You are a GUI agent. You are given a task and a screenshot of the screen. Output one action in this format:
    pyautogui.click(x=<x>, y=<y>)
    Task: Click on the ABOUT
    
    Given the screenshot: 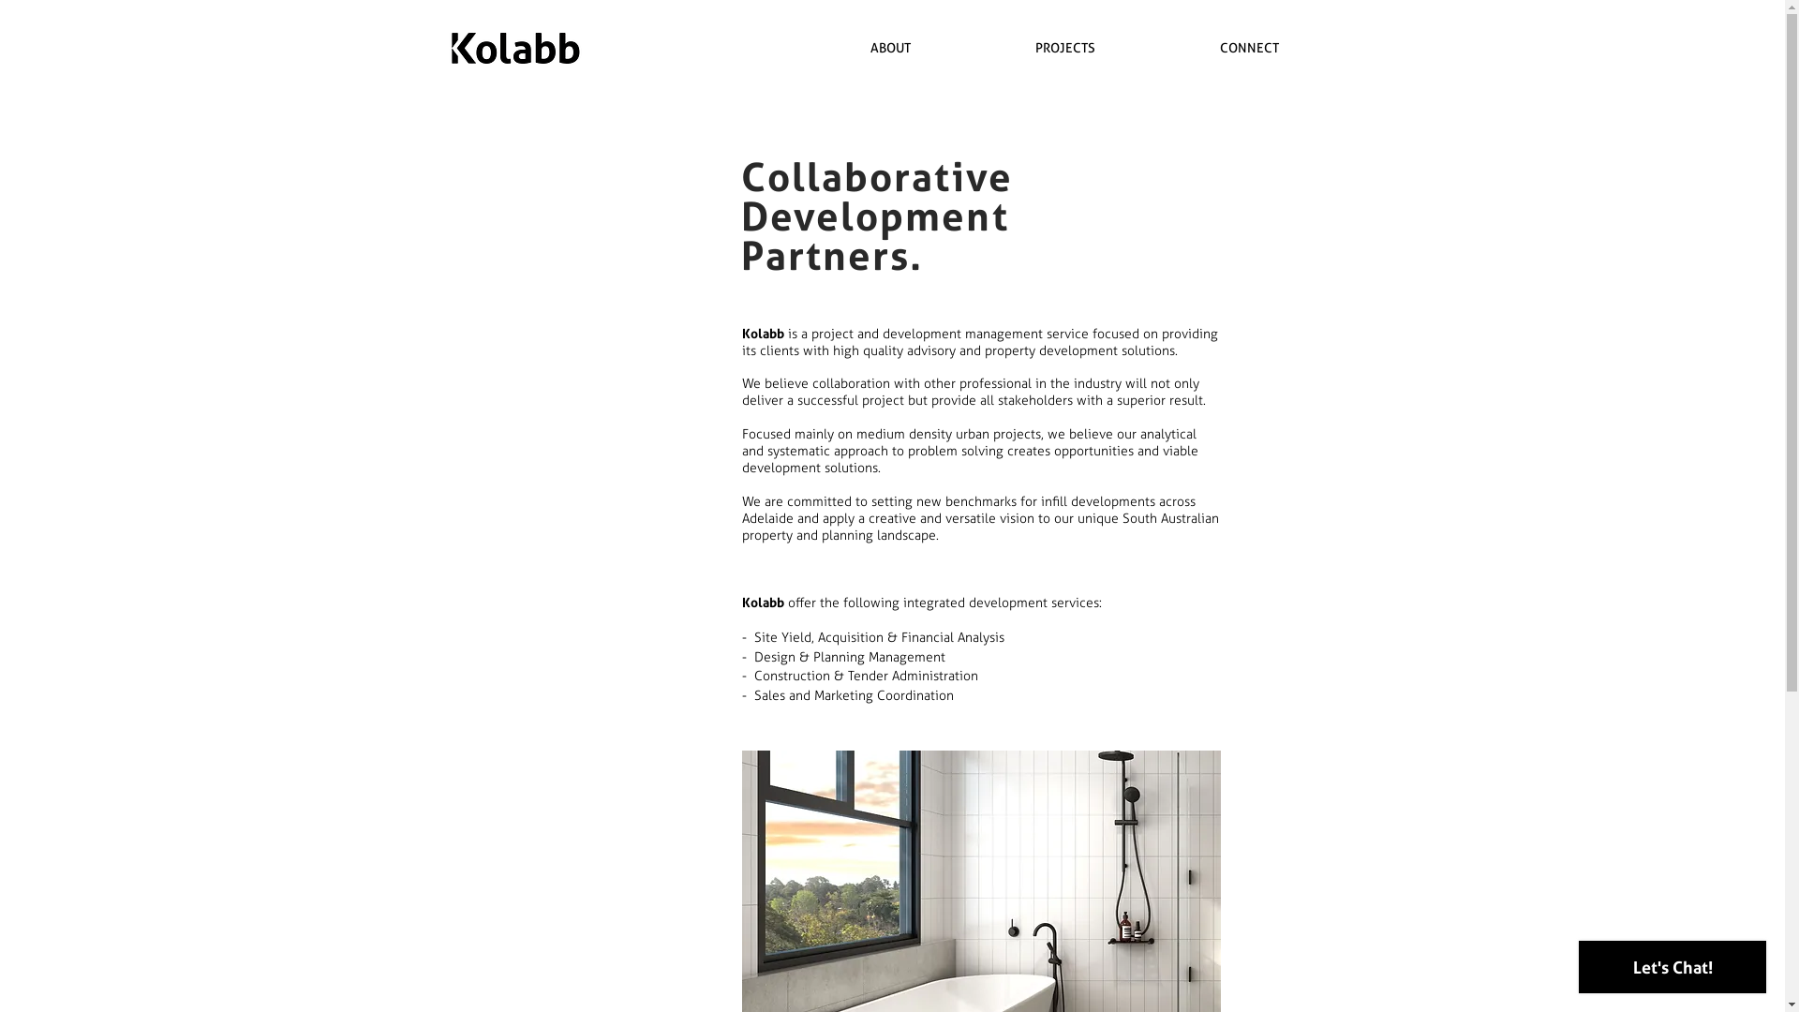 What is the action you would take?
    pyautogui.click(x=890, y=48)
    